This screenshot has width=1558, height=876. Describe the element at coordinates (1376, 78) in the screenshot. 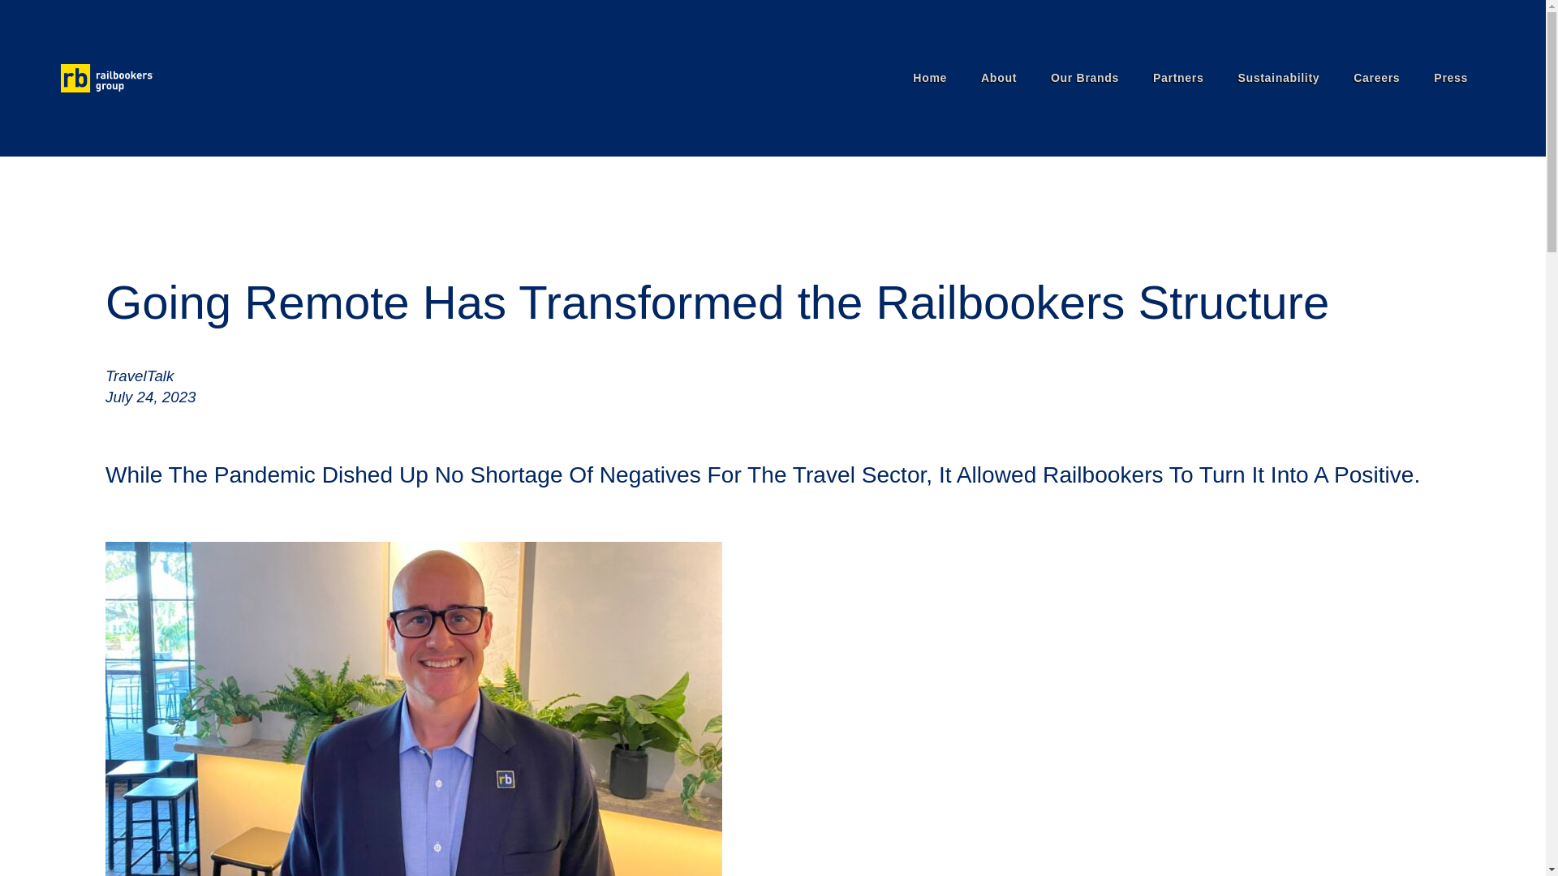

I see `Careers` at that location.